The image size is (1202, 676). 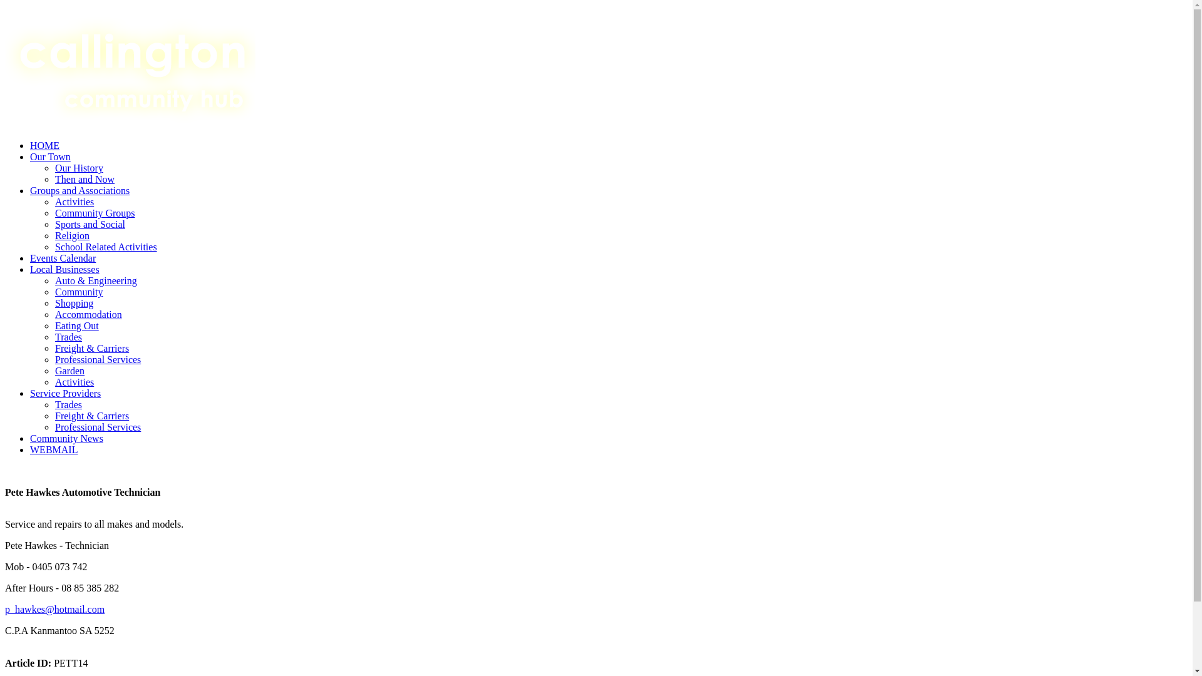 What do you see at coordinates (74, 202) in the screenshot?
I see `Activities` at bounding box center [74, 202].